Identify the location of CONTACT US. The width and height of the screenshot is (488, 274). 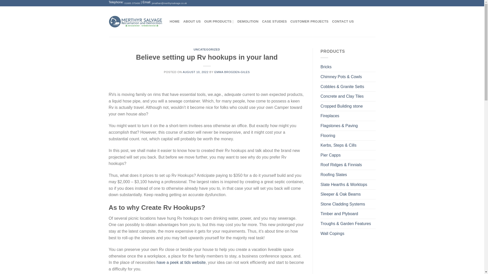
(343, 21).